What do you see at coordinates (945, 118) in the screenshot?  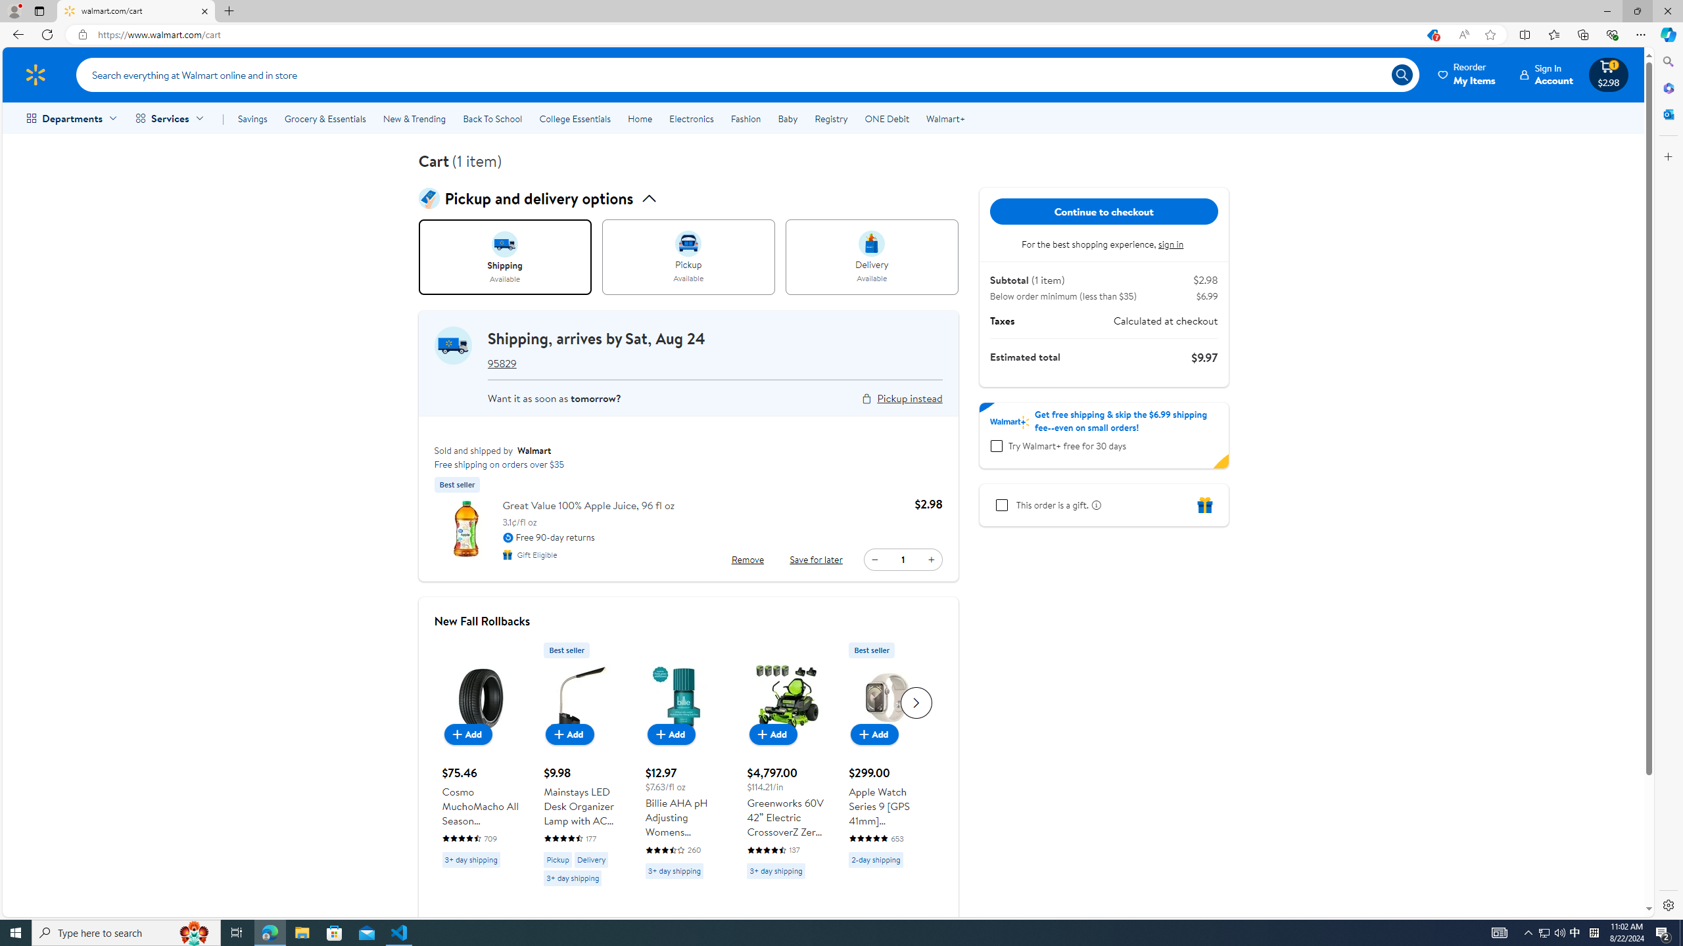 I see `Walmart+` at bounding box center [945, 118].